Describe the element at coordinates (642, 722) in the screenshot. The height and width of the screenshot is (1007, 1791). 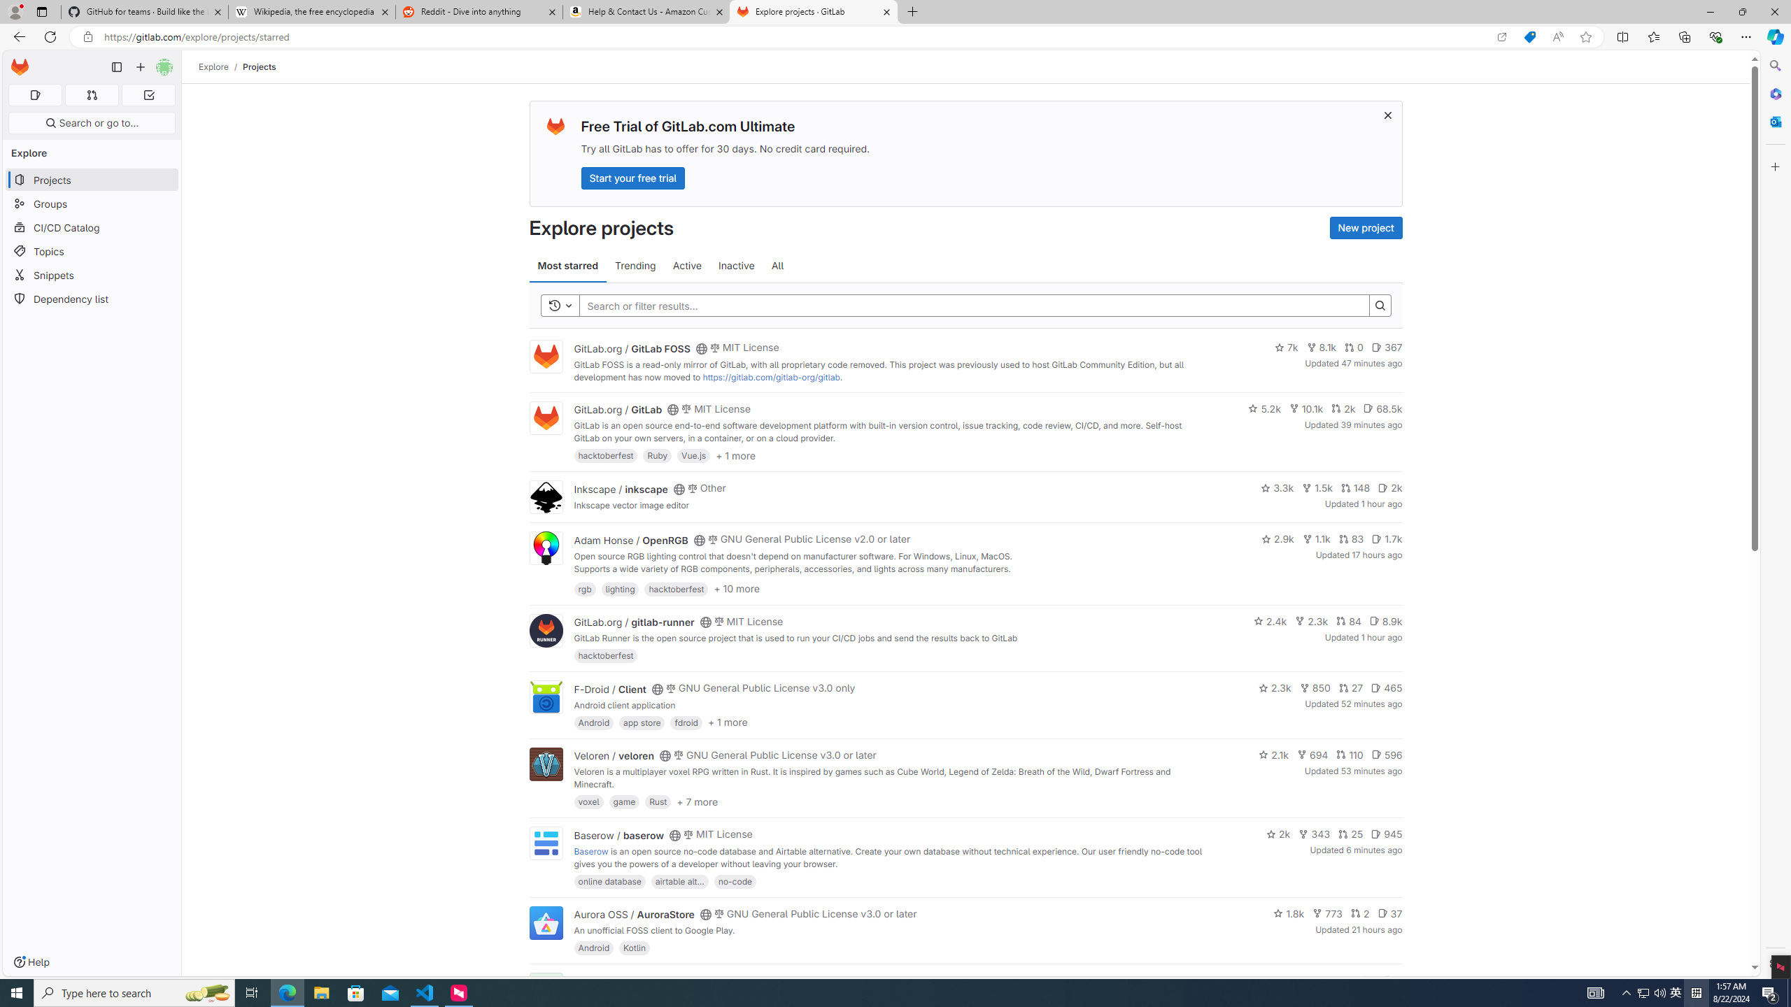
I see `app store` at that location.